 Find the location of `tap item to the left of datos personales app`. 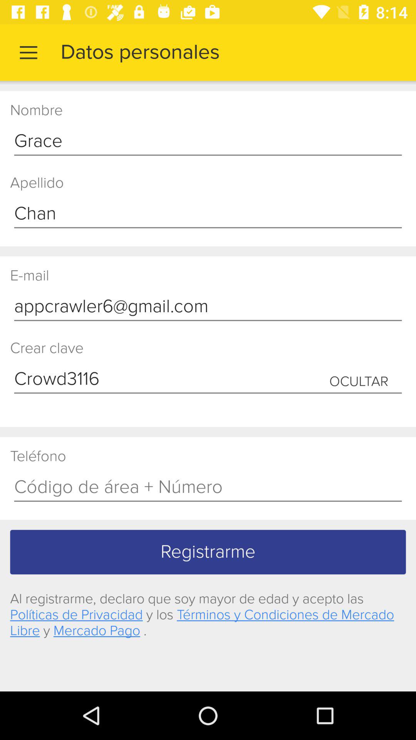

tap item to the left of datos personales app is located at coordinates (28, 52).